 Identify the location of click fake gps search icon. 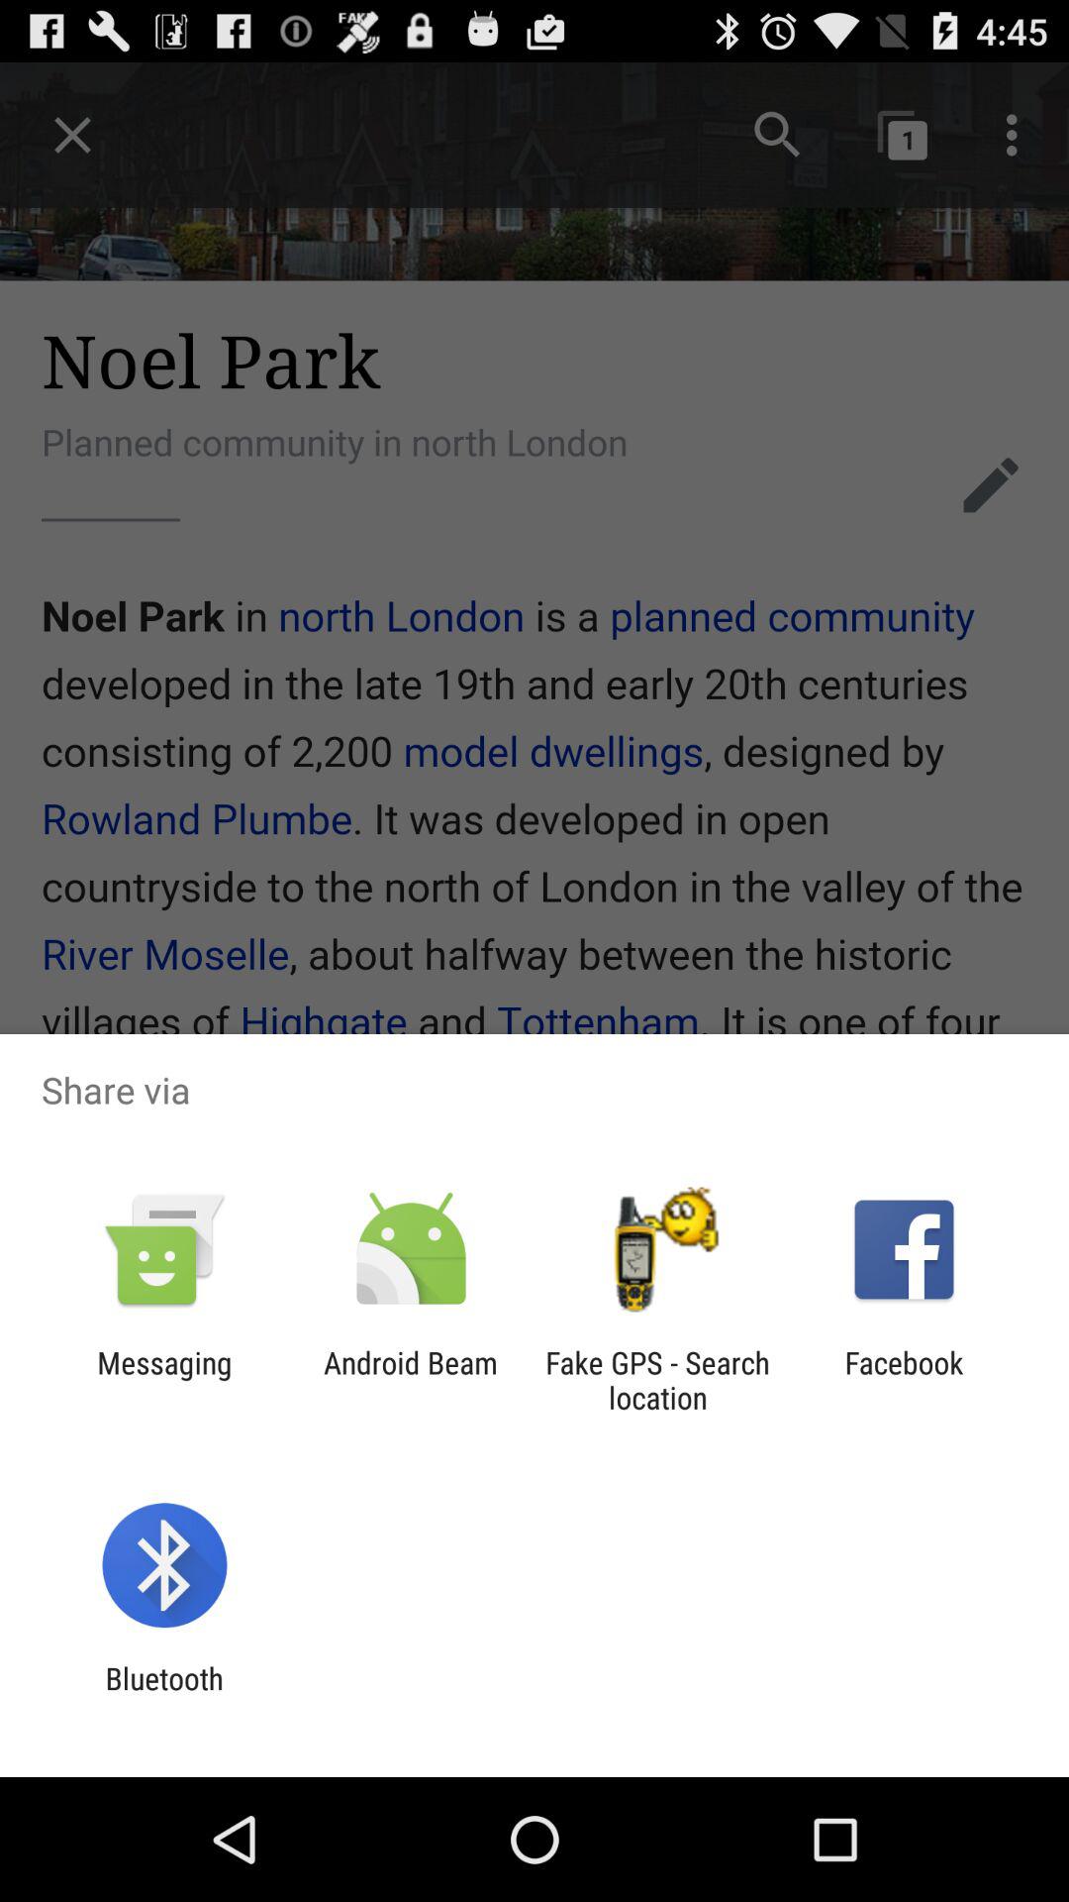
(657, 1380).